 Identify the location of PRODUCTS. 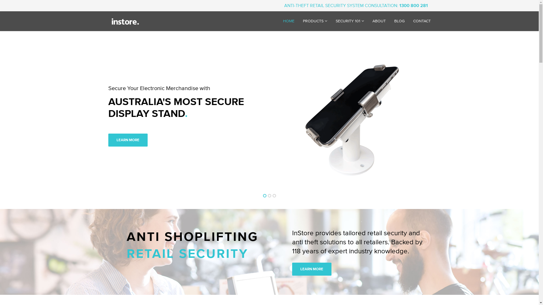
(315, 21).